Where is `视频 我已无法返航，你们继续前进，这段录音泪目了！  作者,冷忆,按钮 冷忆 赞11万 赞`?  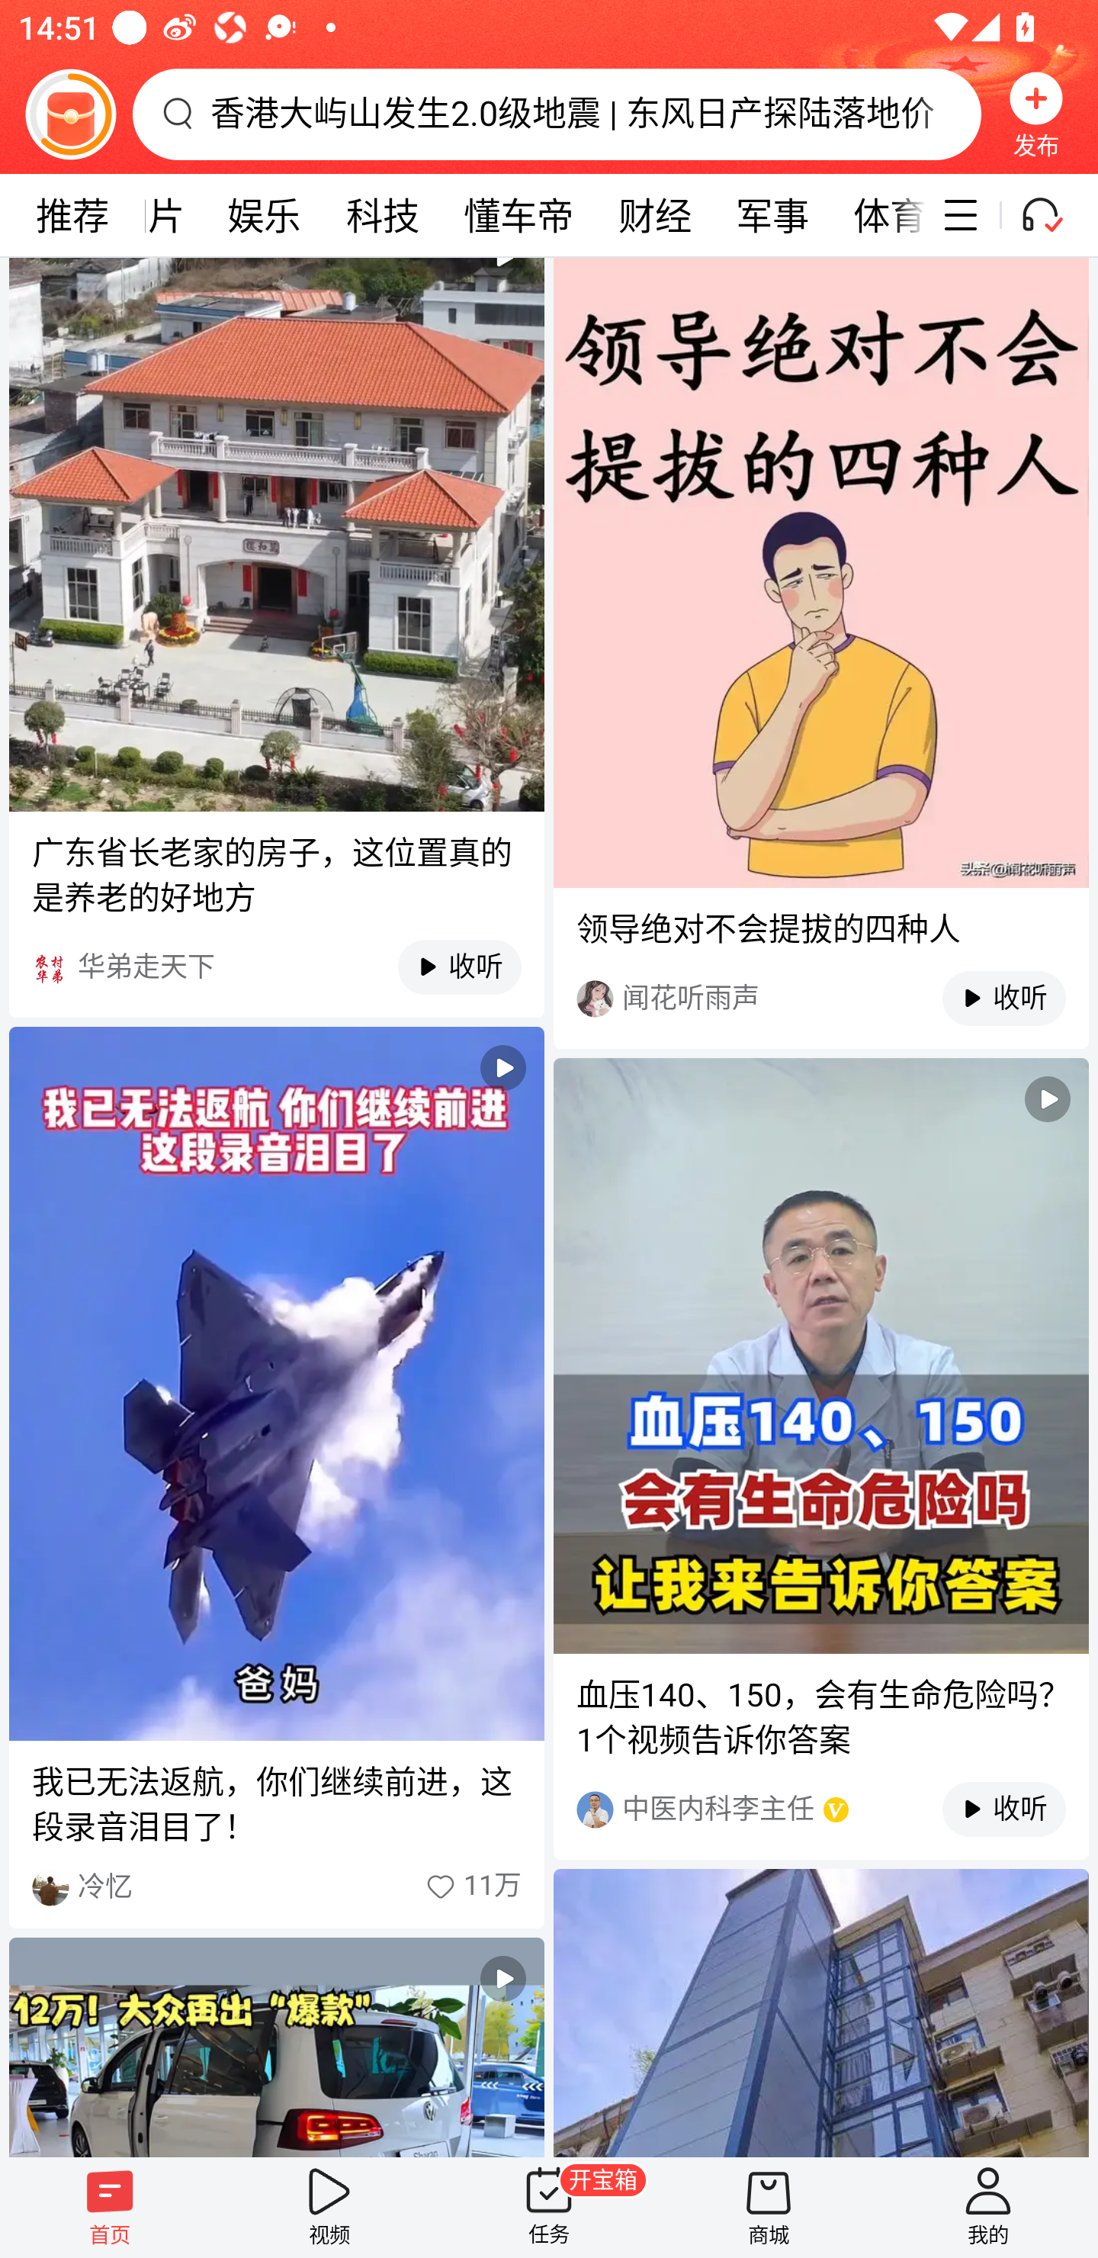 视频 我已无法返航，你们继续前进，这段录音泪目了！  作者,冷忆,按钮 冷忆 赞11万 赞 is located at coordinates (276, 1477).